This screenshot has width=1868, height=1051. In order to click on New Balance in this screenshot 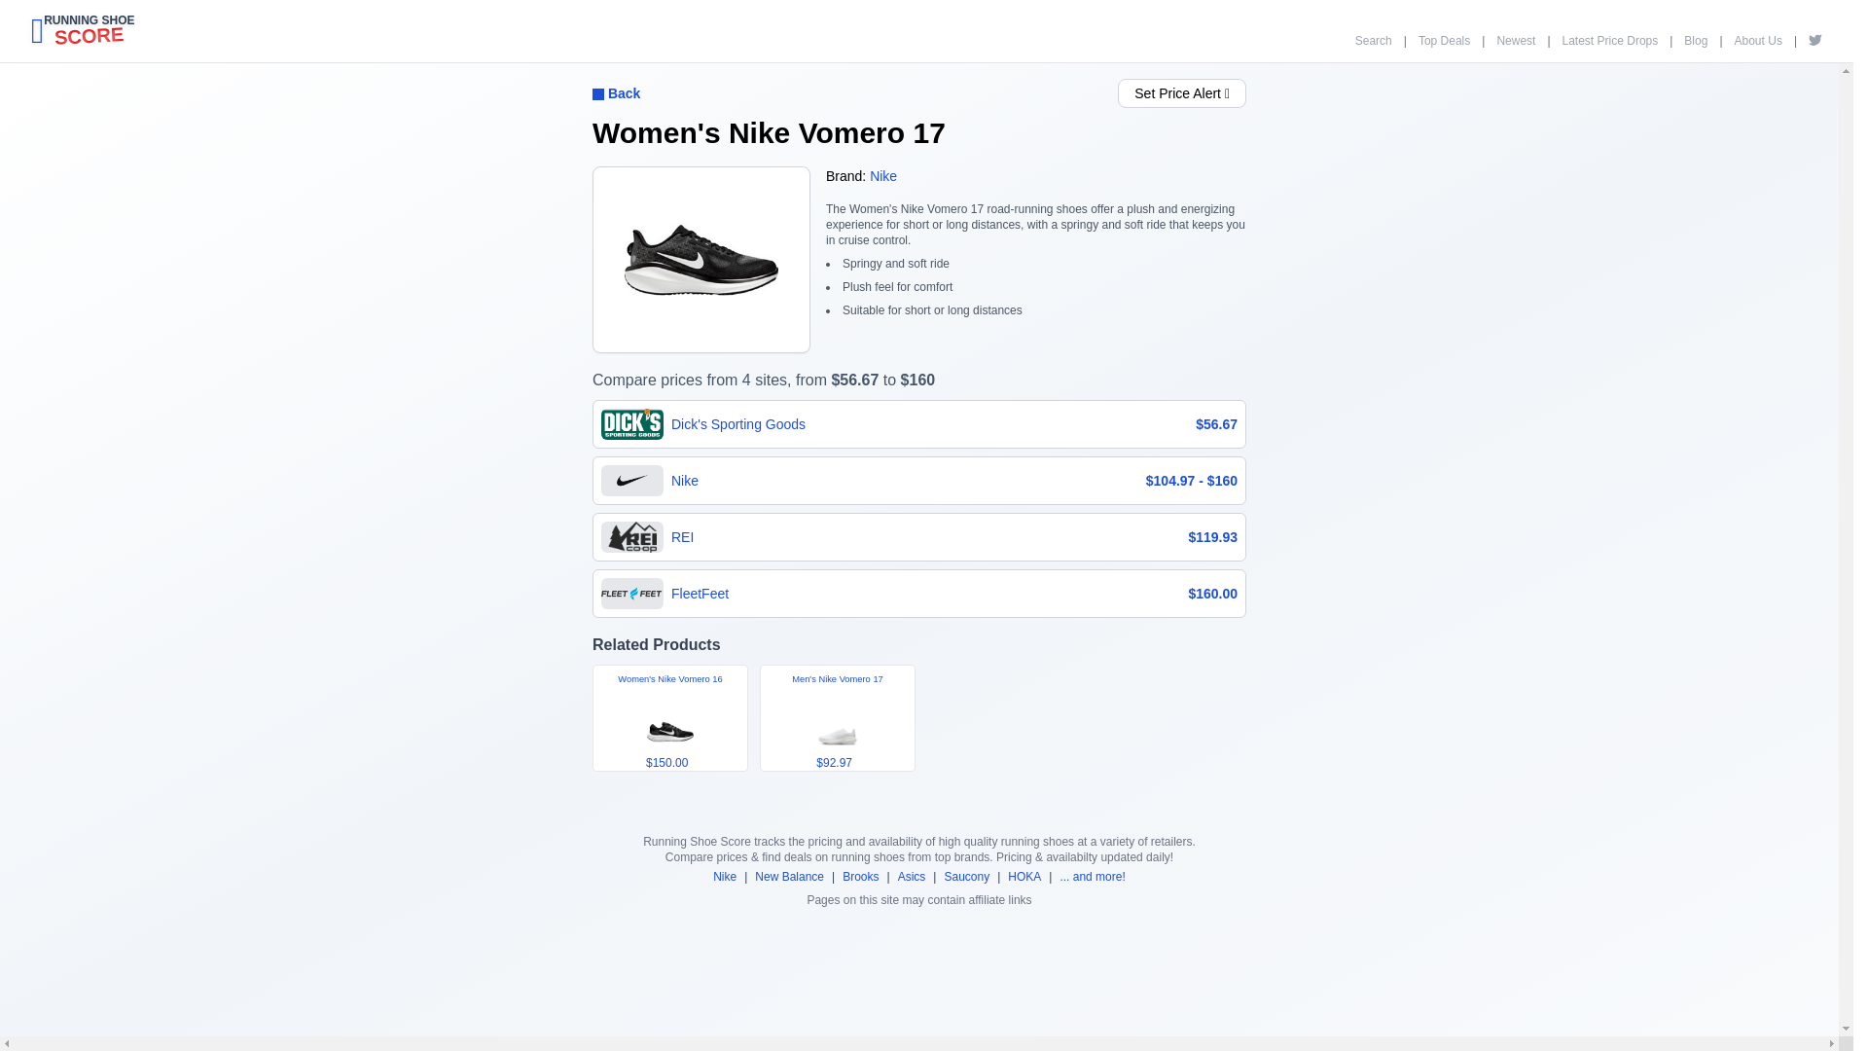, I will do `click(788, 877)`.